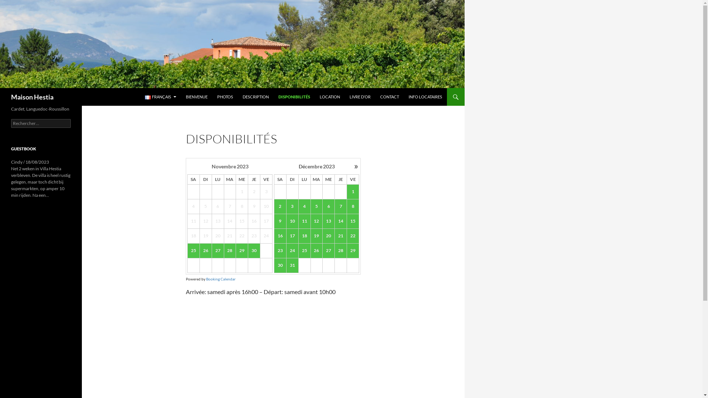  What do you see at coordinates (292, 236) in the screenshot?
I see `17` at bounding box center [292, 236].